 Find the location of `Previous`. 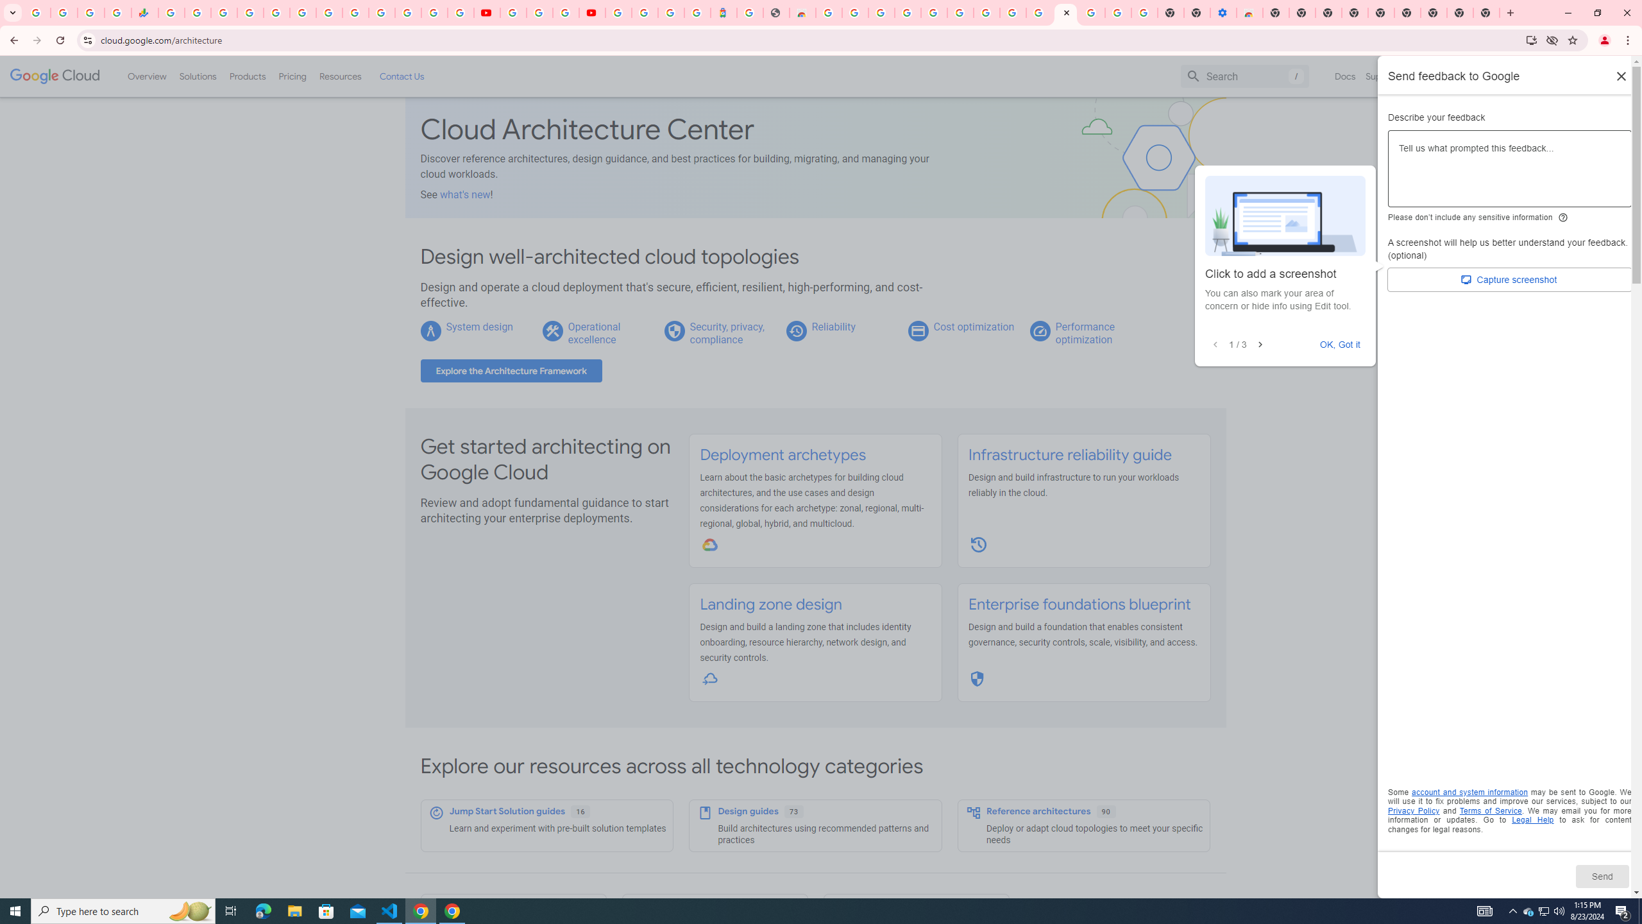

Previous is located at coordinates (1215, 345).